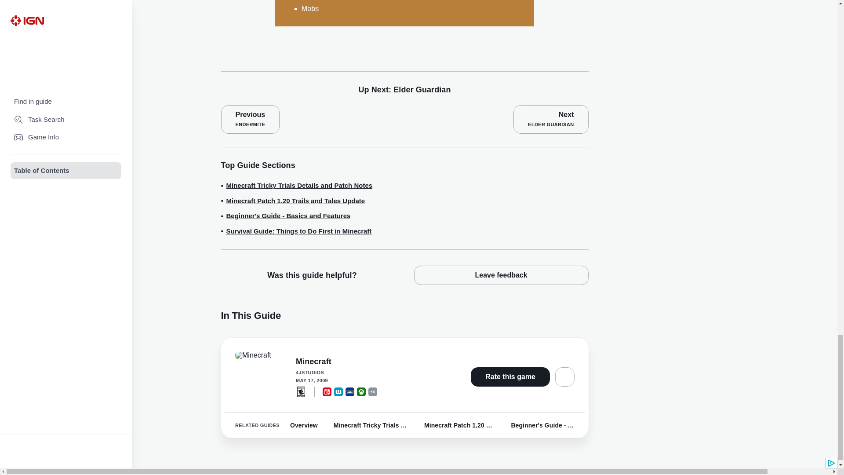 The width and height of the screenshot is (844, 475). What do you see at coordinates (327, 391) in the screenshot?
I see `Nintendo Switch` at bounding box center [327, 391].